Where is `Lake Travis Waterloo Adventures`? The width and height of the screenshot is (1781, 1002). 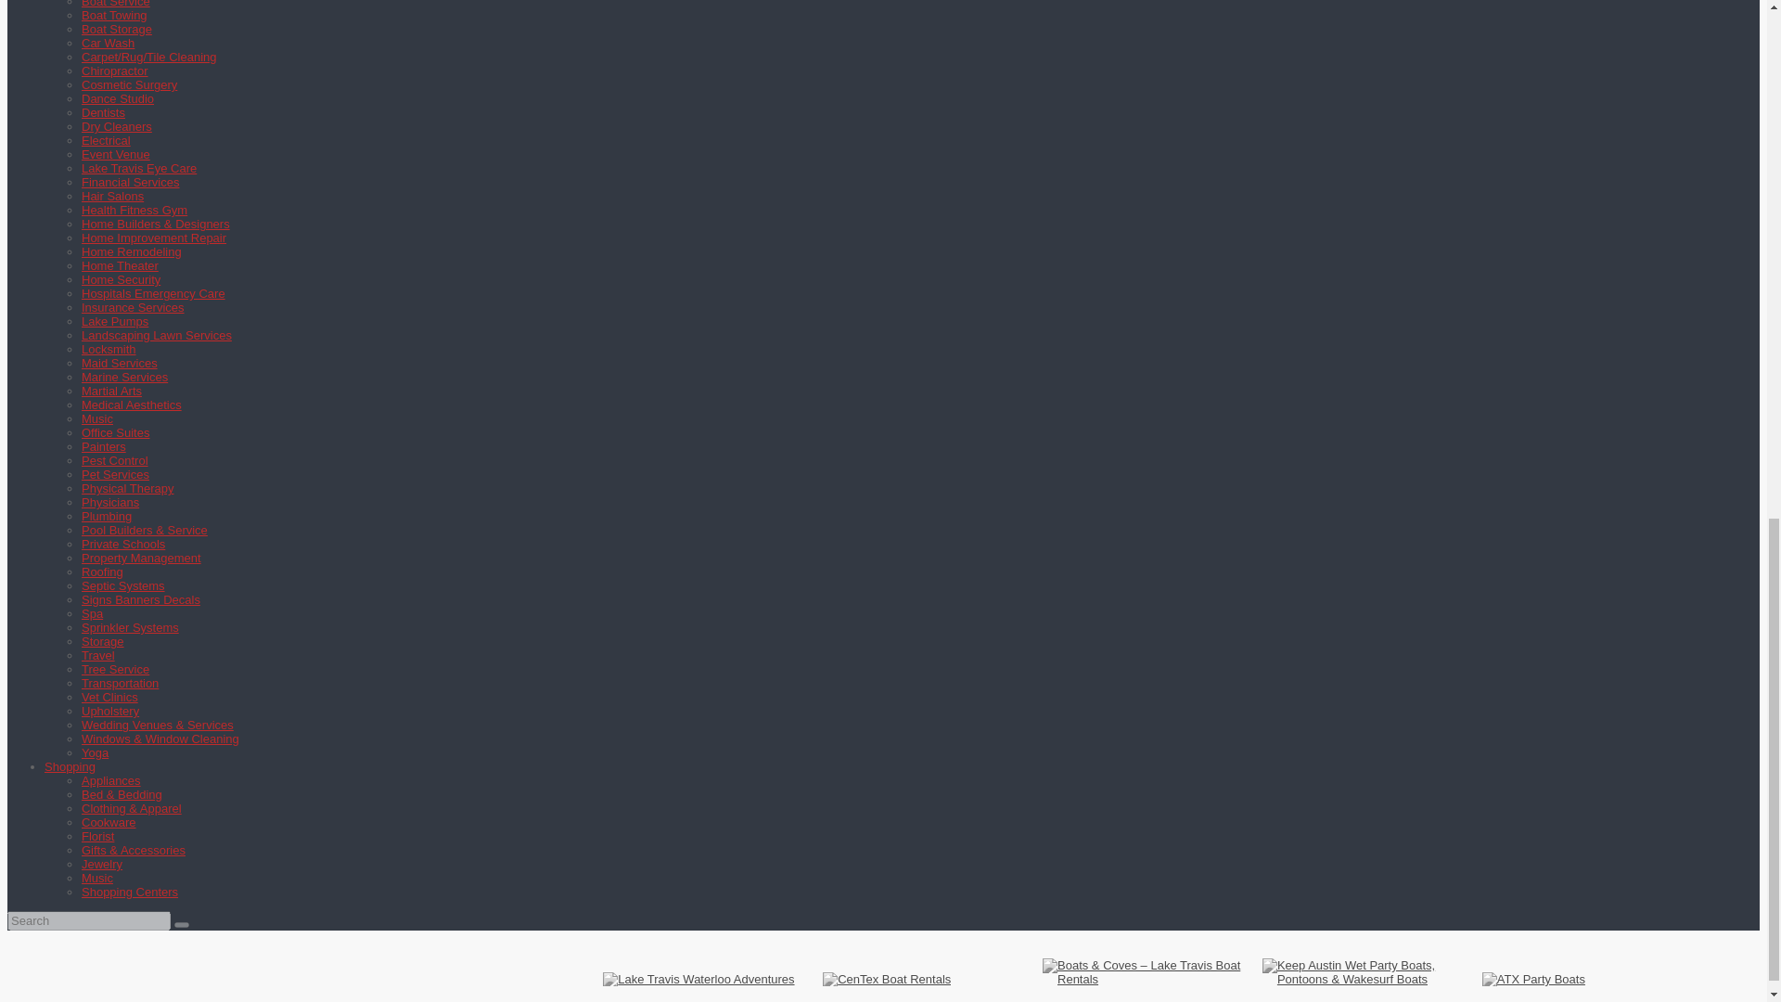 Lake Travis Waterloo Adventures is located at coordinates (698, 978).